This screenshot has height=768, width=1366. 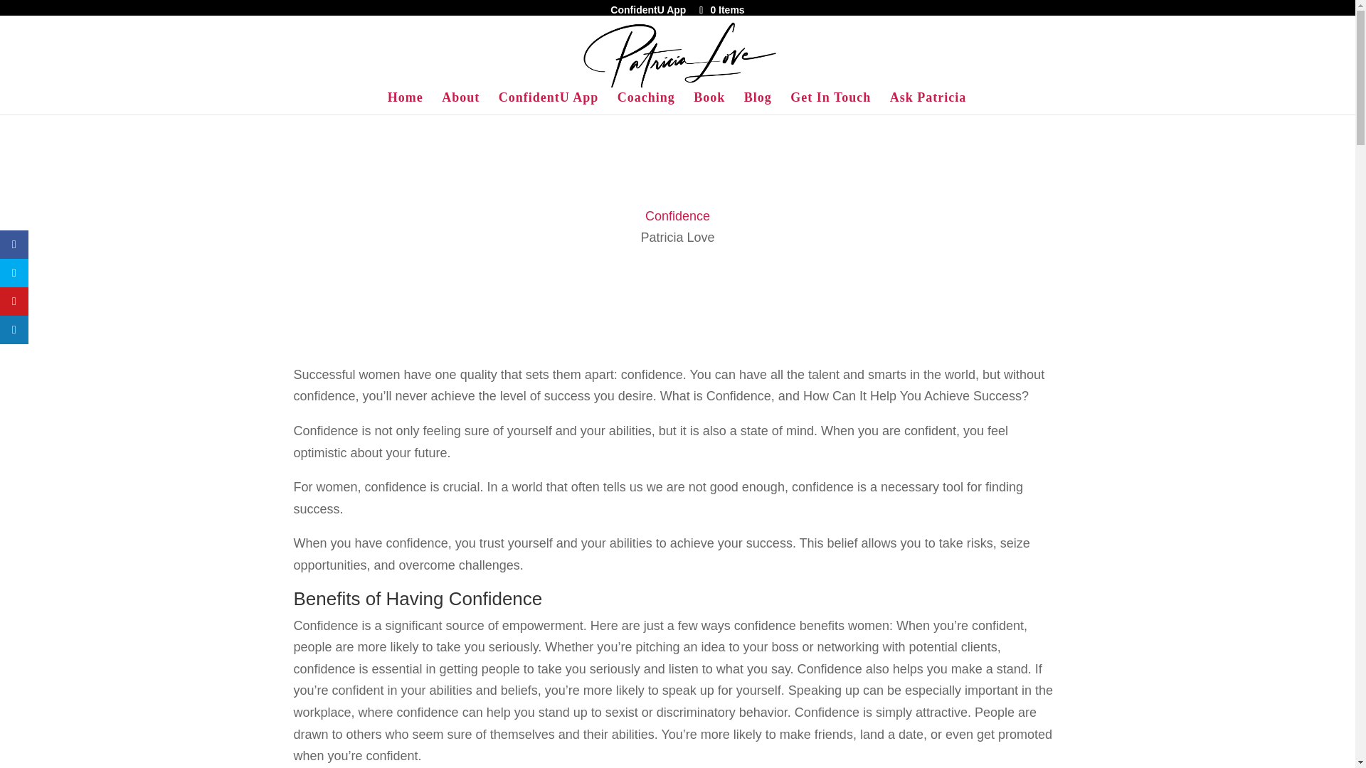 What do you see at coordinates (928, 102) in the screenshot?
I see `Ask Patricia` at bounding box center [928, 102].